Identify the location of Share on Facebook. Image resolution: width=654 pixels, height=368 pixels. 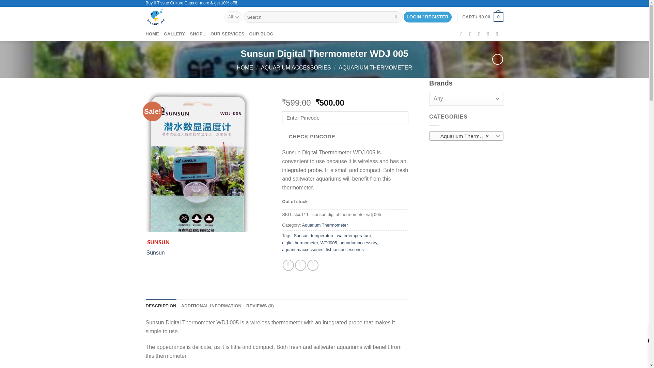
(288, 265).